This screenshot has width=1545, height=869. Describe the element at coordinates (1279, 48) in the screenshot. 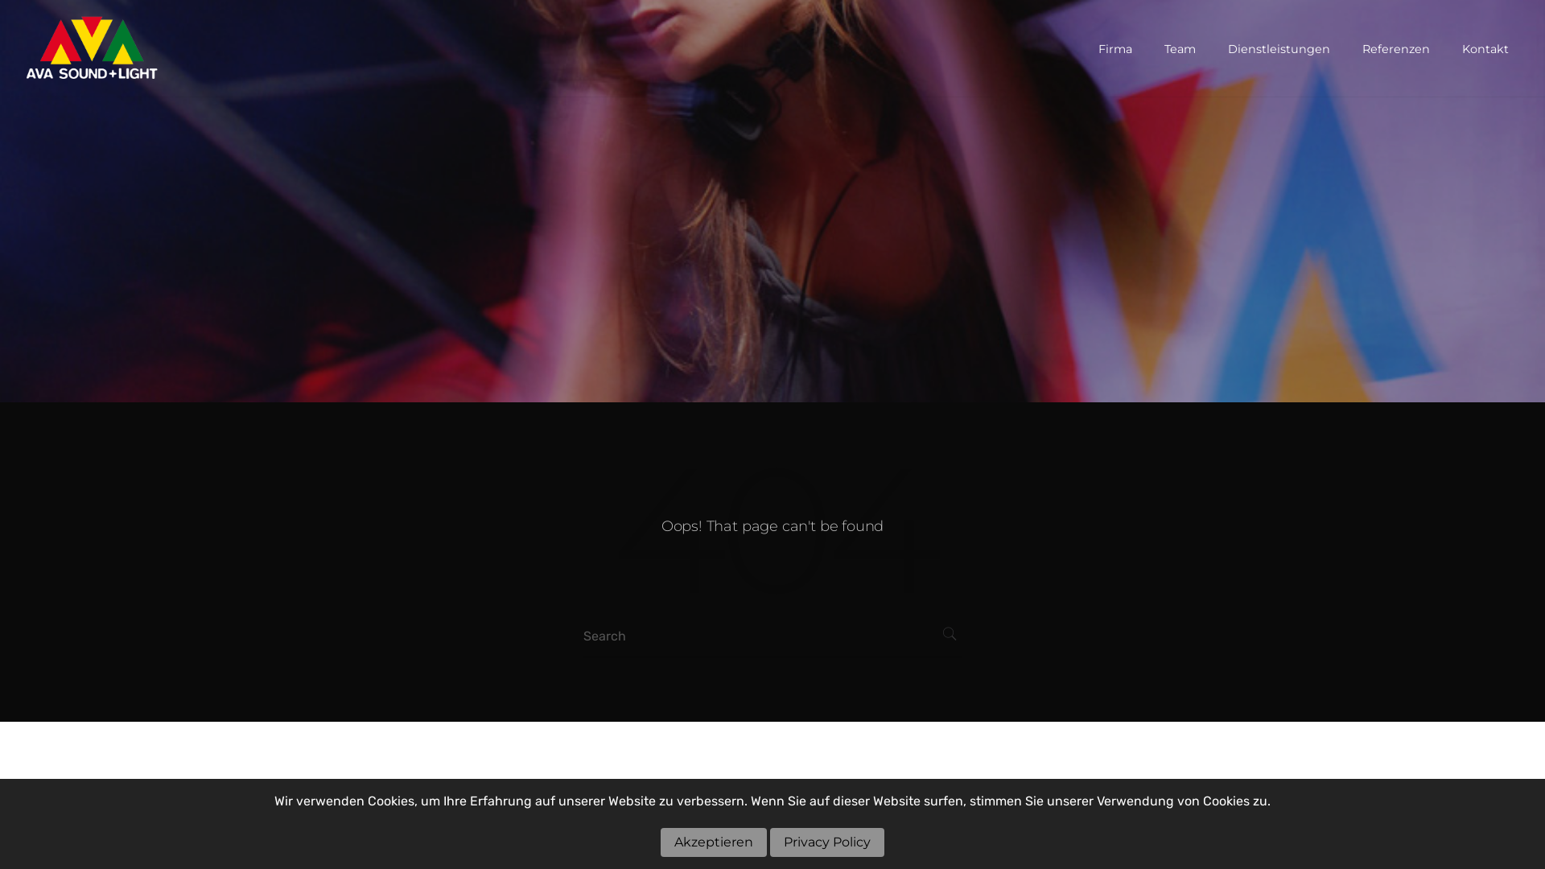

I see `Dienstleistungen` at that location.